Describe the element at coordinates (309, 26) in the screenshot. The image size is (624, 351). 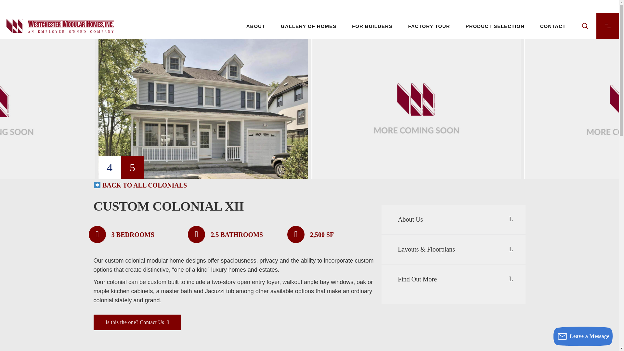
I see `GALLERY OF HOMES` at that location.